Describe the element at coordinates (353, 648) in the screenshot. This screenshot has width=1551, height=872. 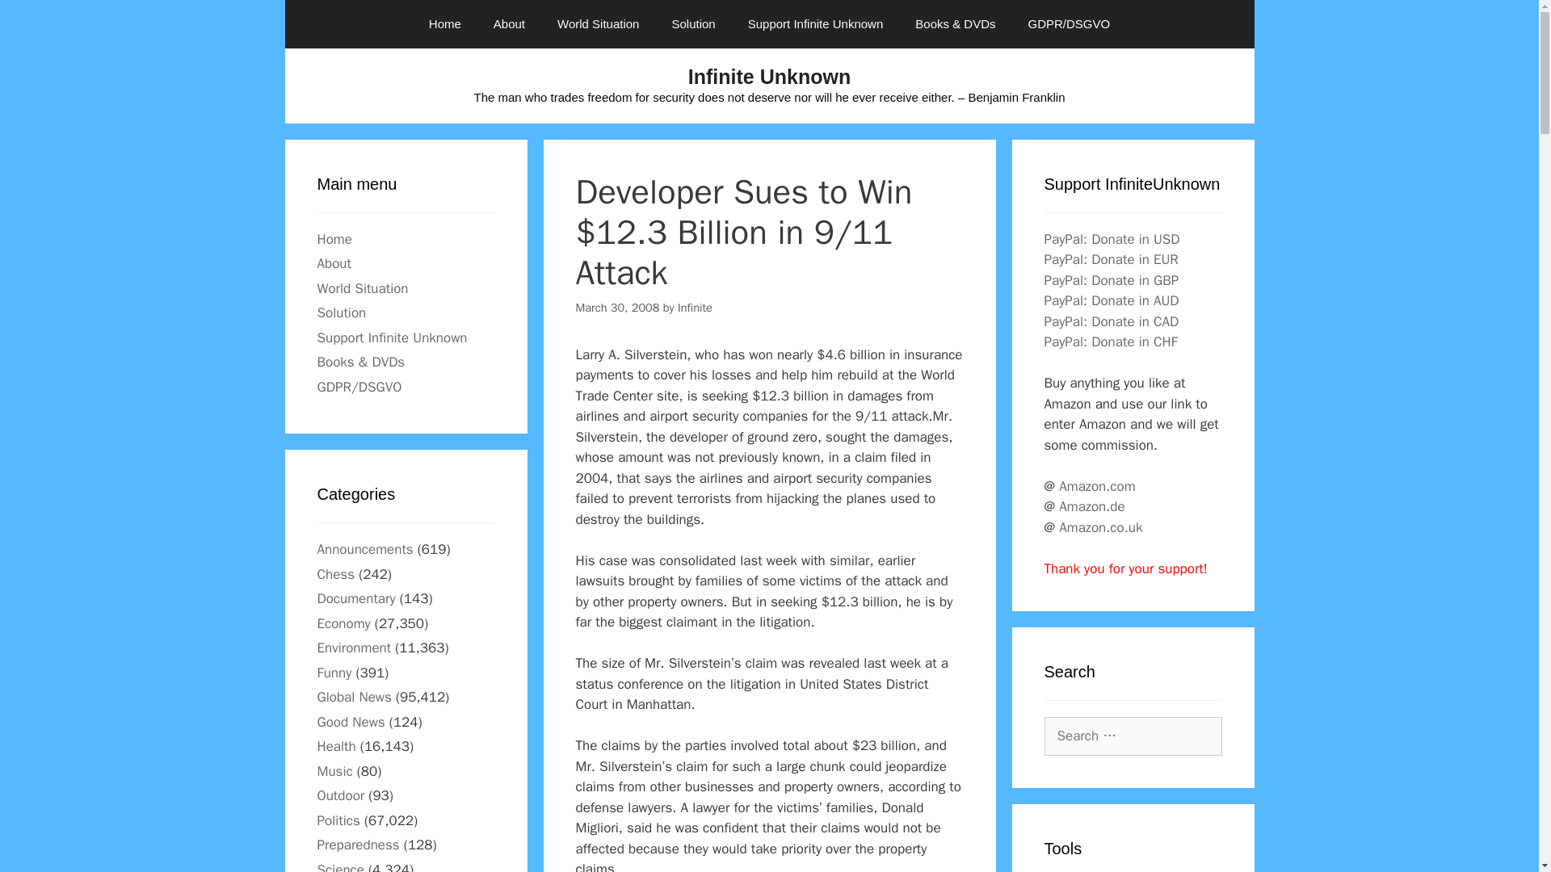
I see `Environment` at that location.